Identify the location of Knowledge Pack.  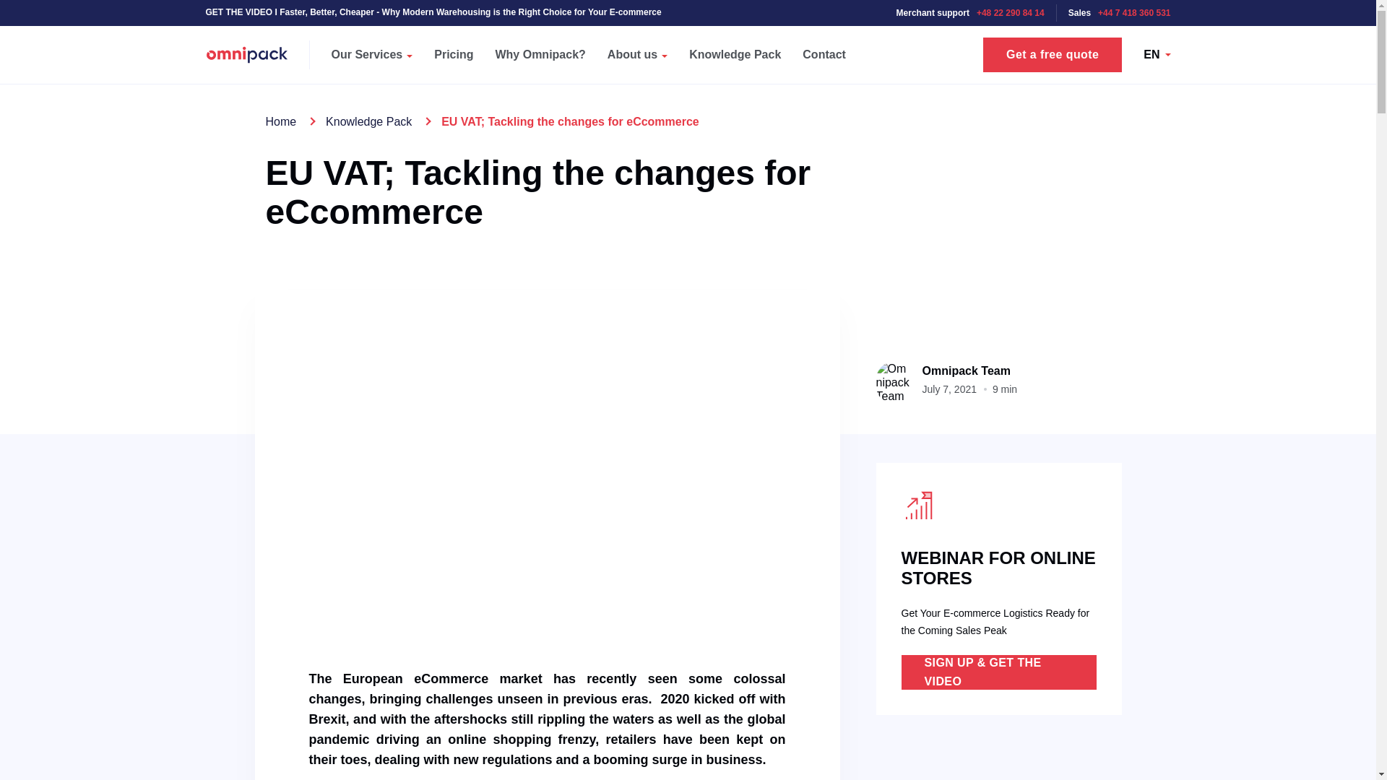
(735, 54).